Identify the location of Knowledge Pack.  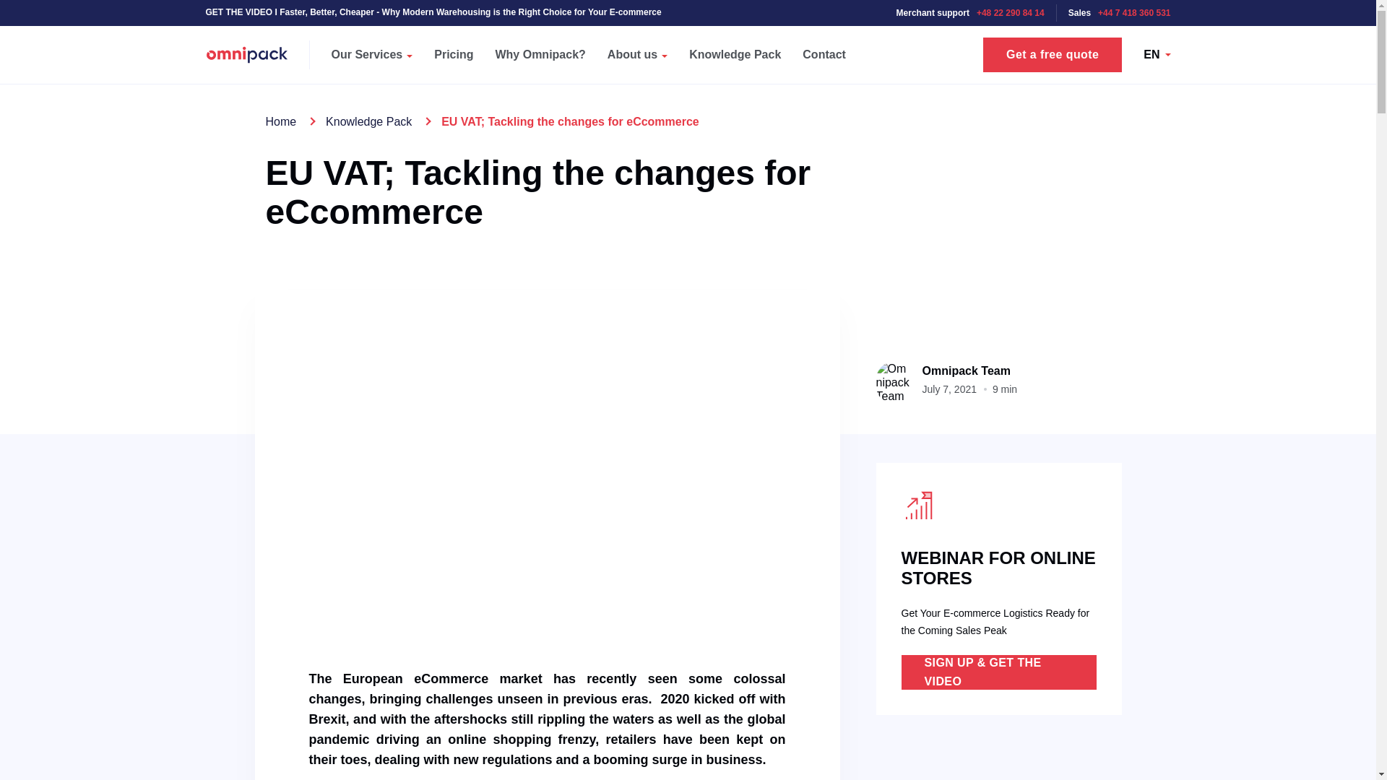
(735, 54).